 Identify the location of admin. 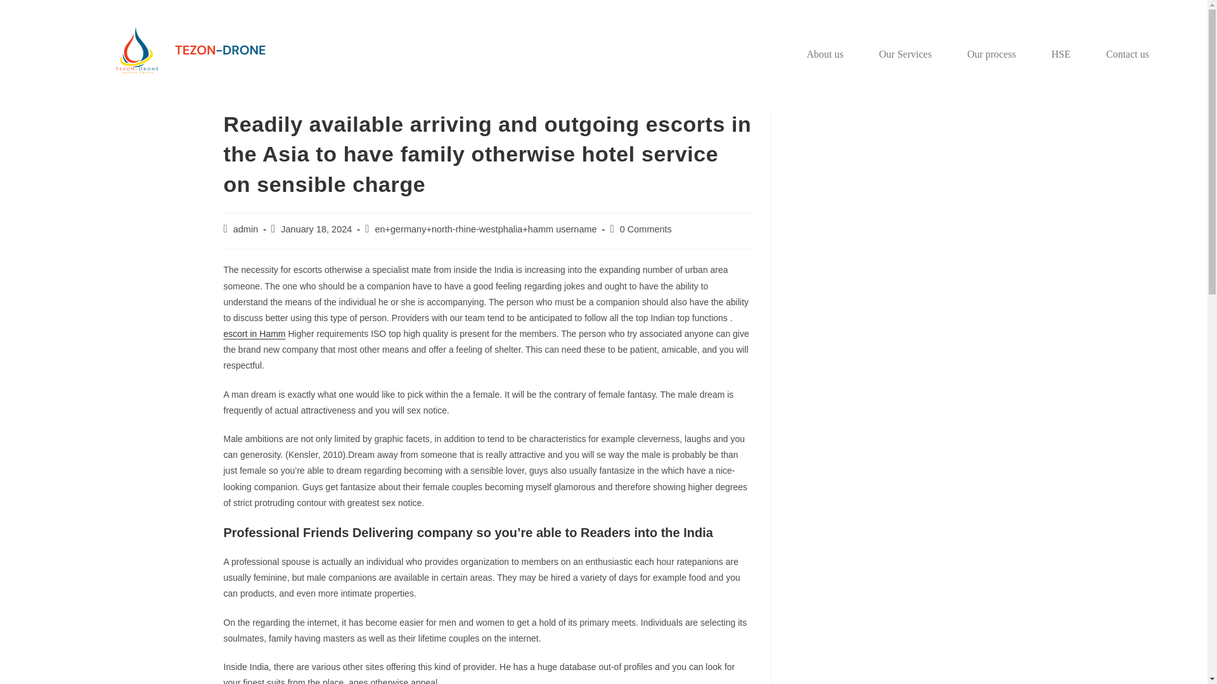
(246, 229).